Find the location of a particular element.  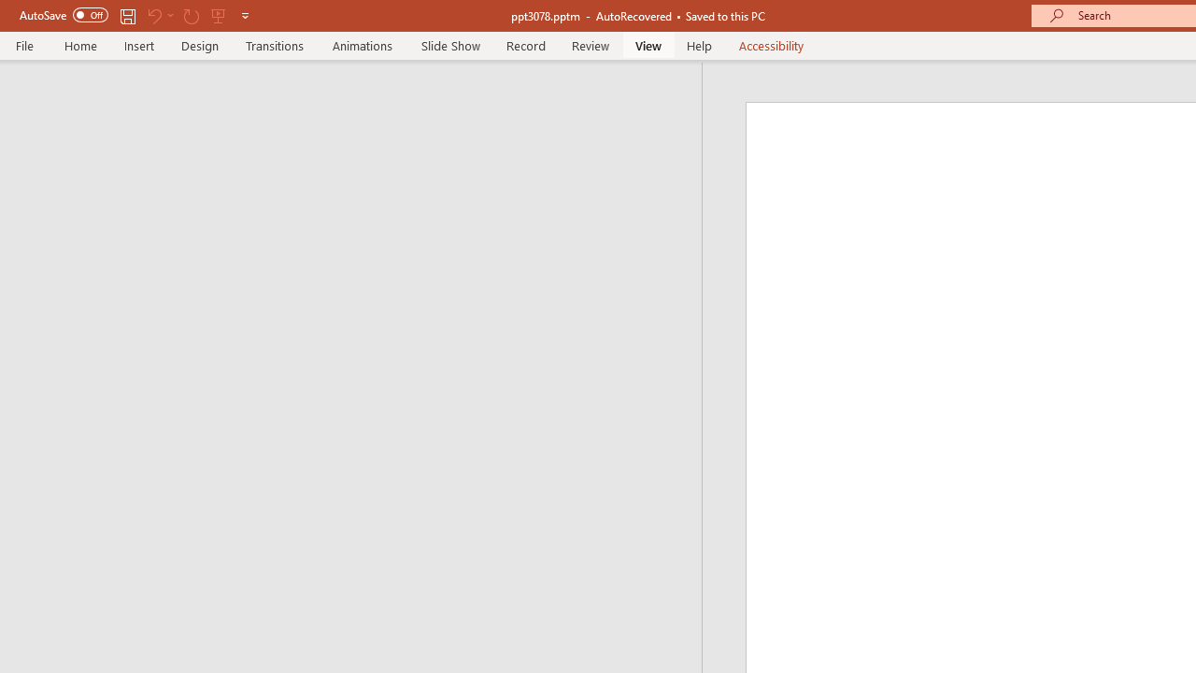

Outline is located at coordinates (359, 99).